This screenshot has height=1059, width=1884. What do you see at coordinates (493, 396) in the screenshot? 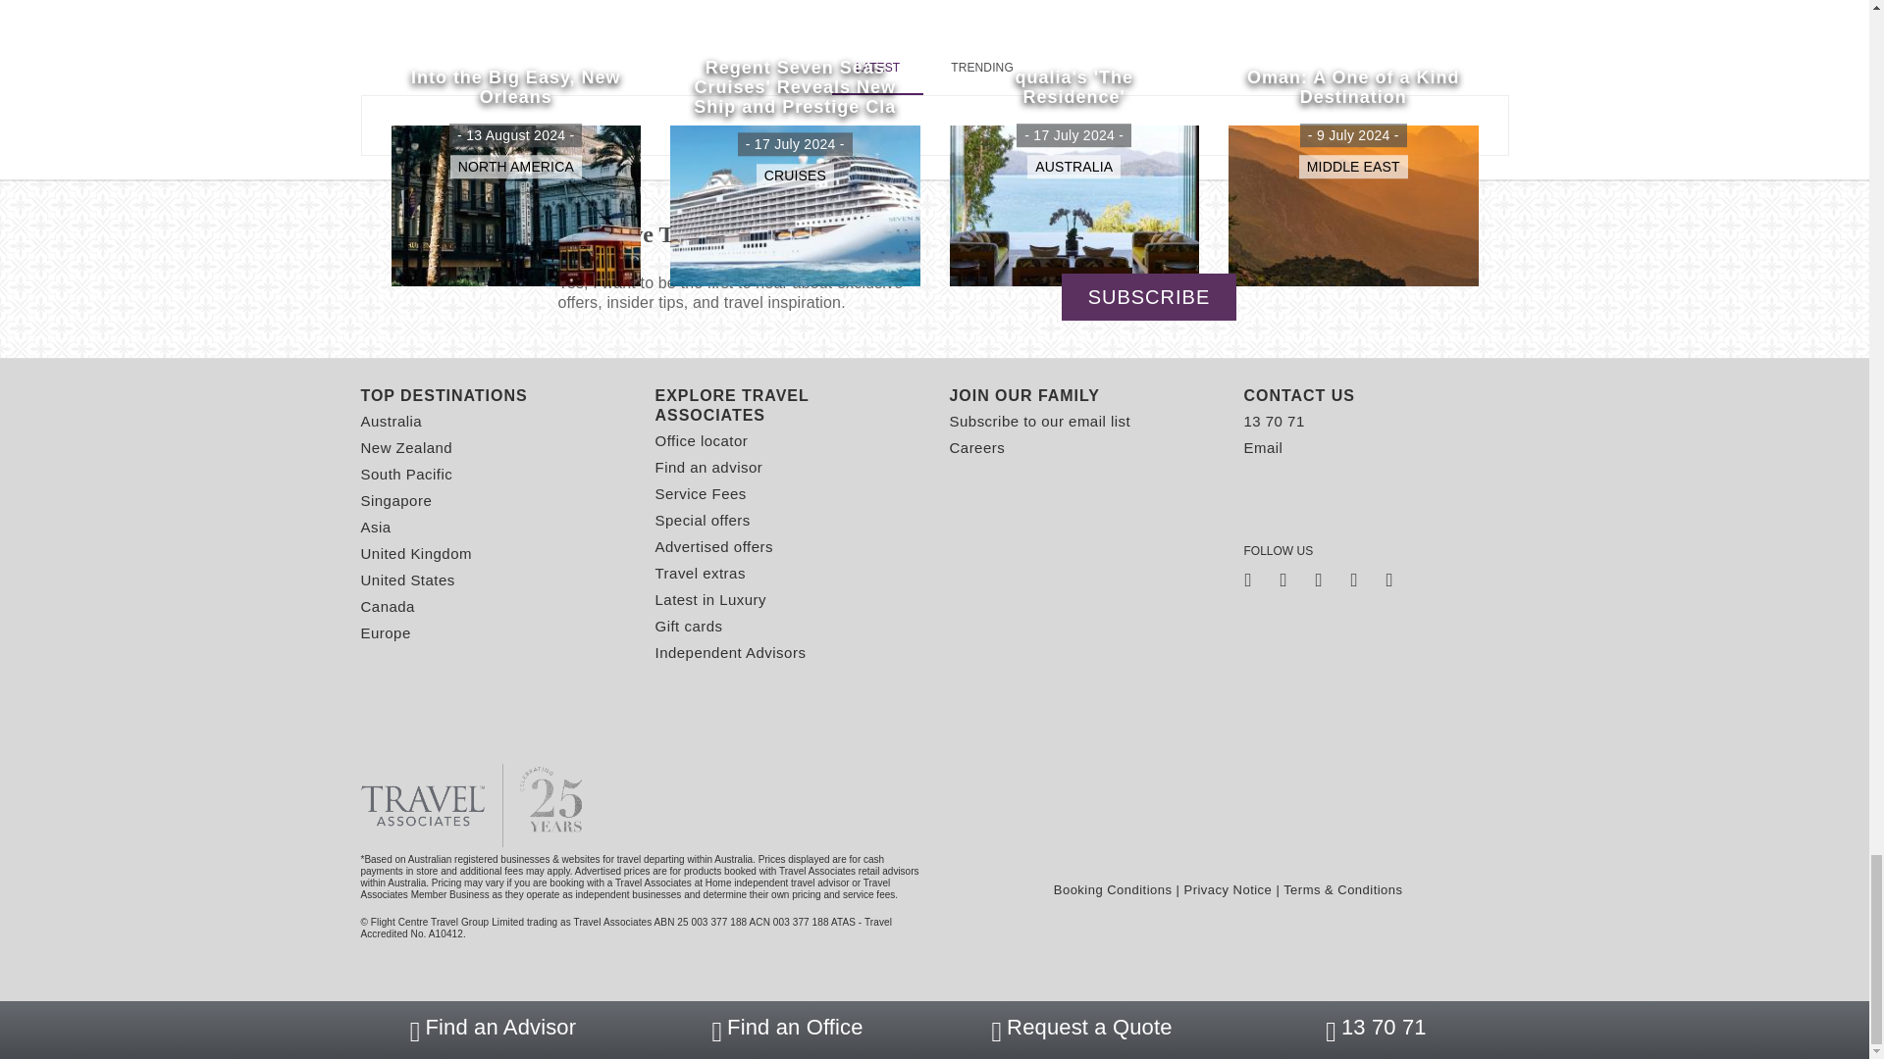
I see `Top Destinations` at bounding box center [493, 396].